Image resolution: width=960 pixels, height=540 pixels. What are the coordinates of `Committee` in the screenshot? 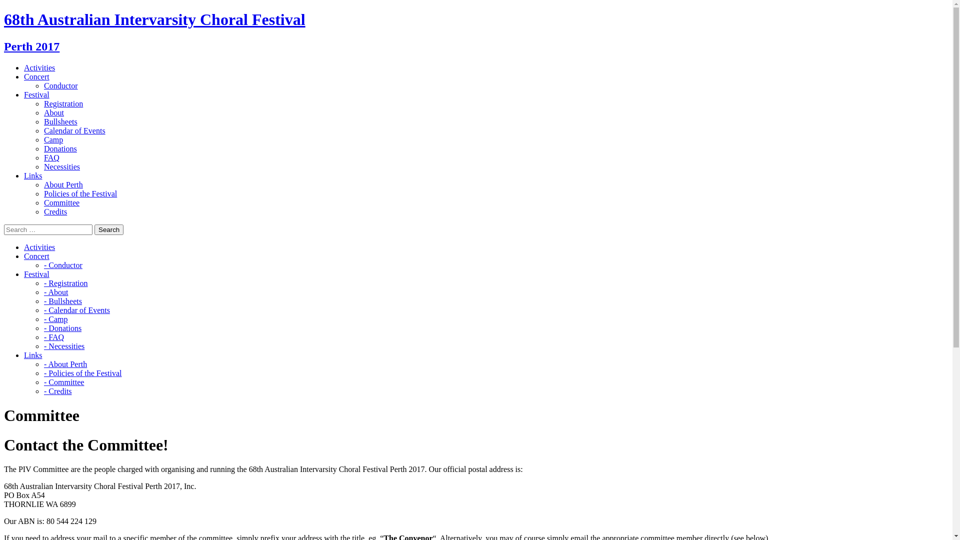 It's located at (62, 203).